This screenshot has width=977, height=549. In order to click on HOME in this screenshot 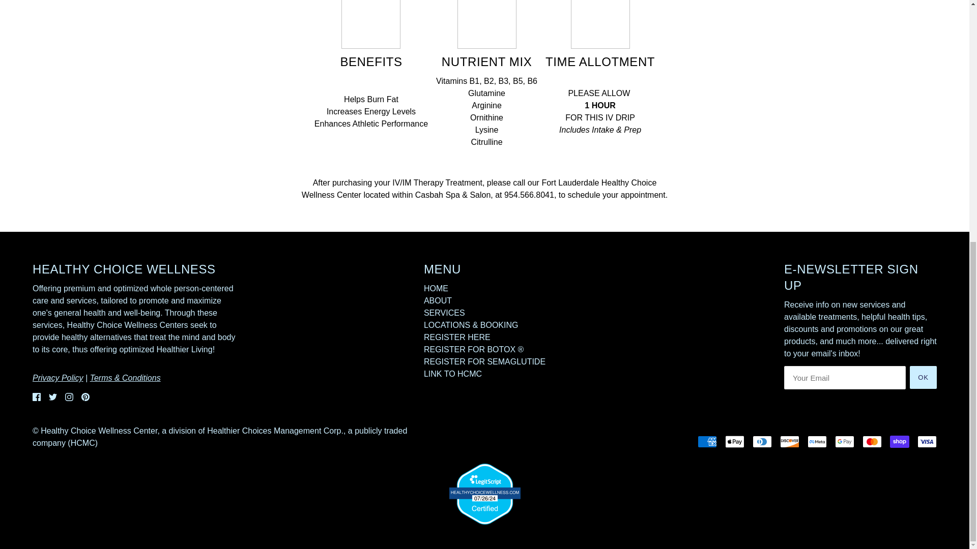, I will do `click(436, 288)`.